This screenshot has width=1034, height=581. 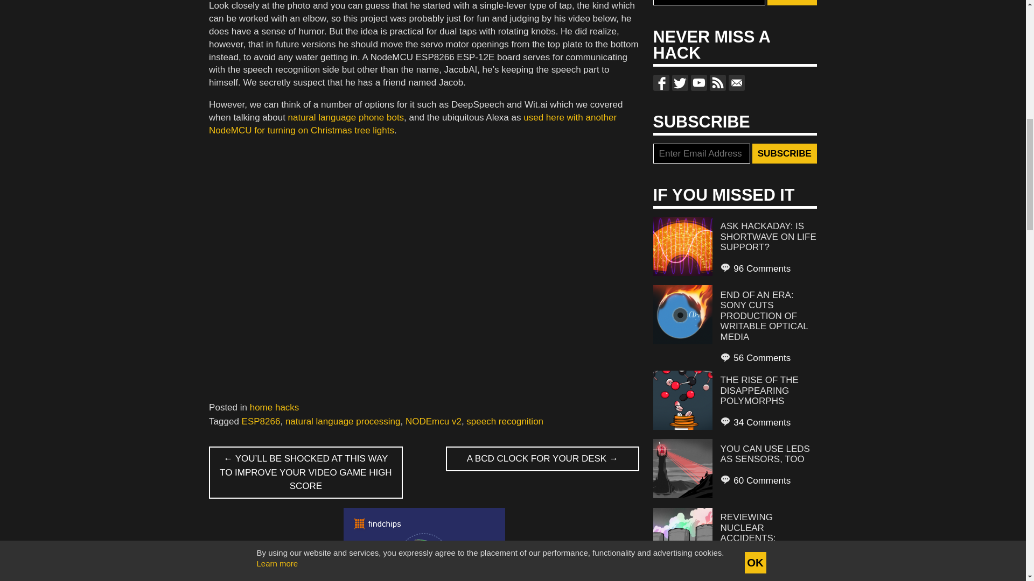 I want to click on natural language processing, so click(x=343, y=421).